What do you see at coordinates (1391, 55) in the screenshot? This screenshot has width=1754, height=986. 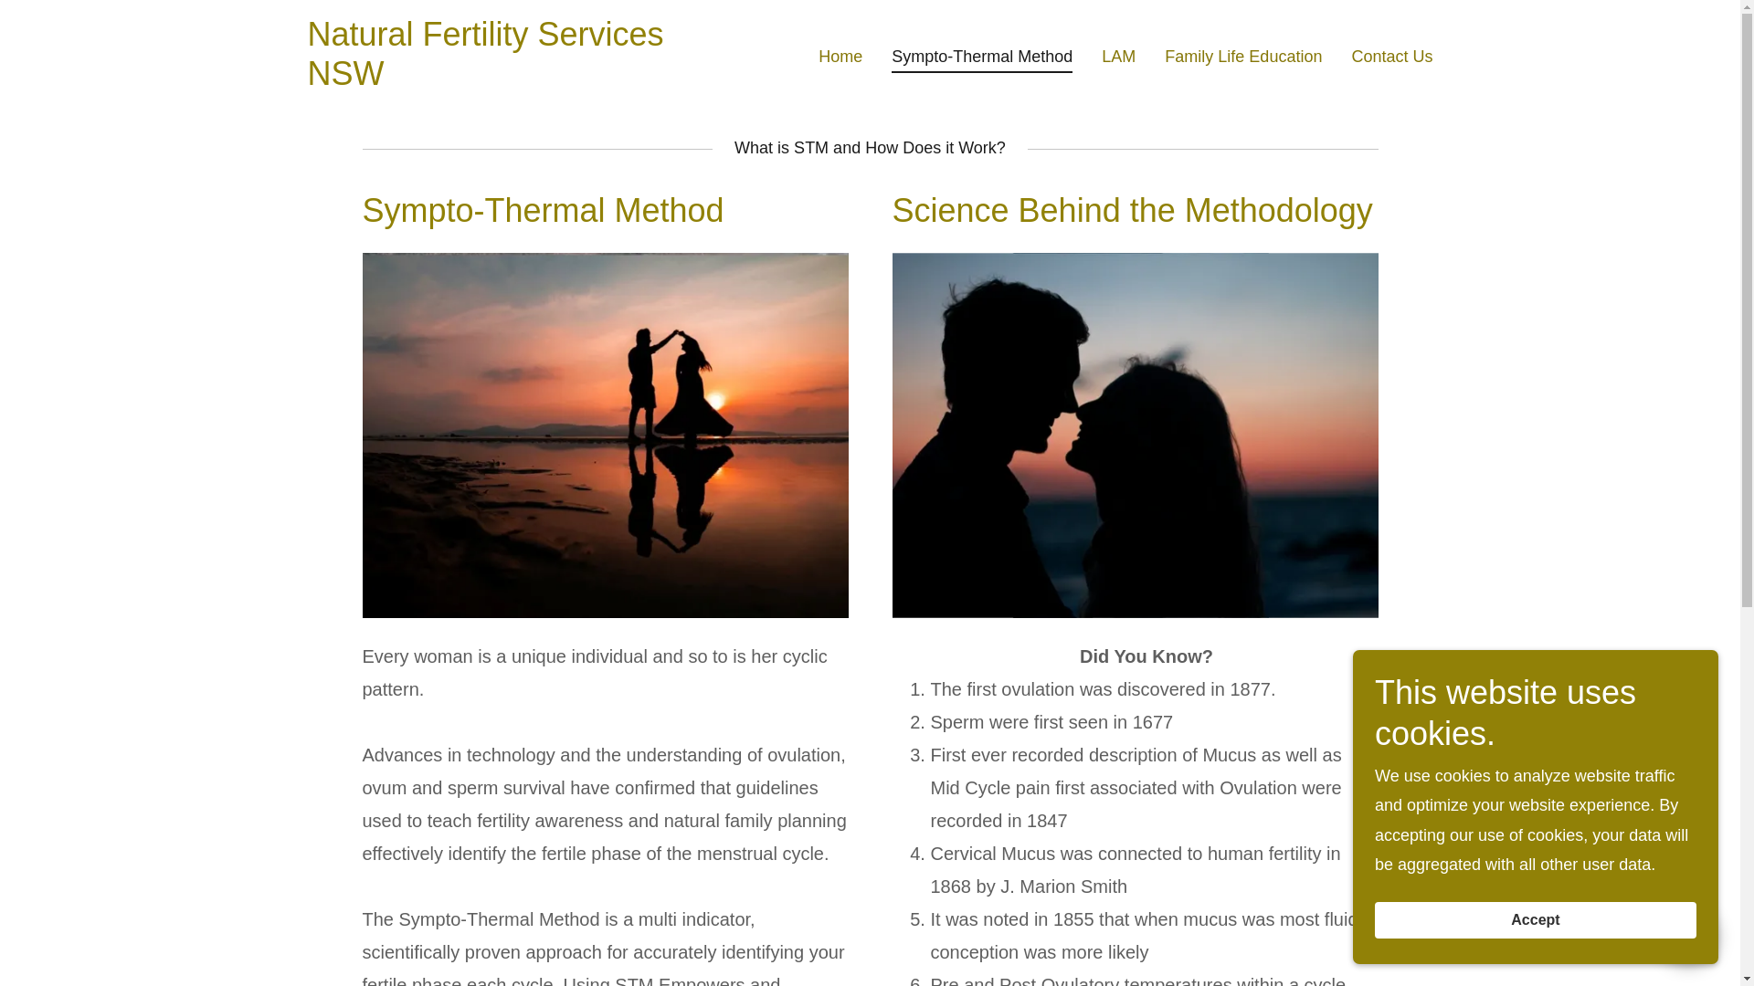 I see `Contact Us` at bounding box center [1391, 55].